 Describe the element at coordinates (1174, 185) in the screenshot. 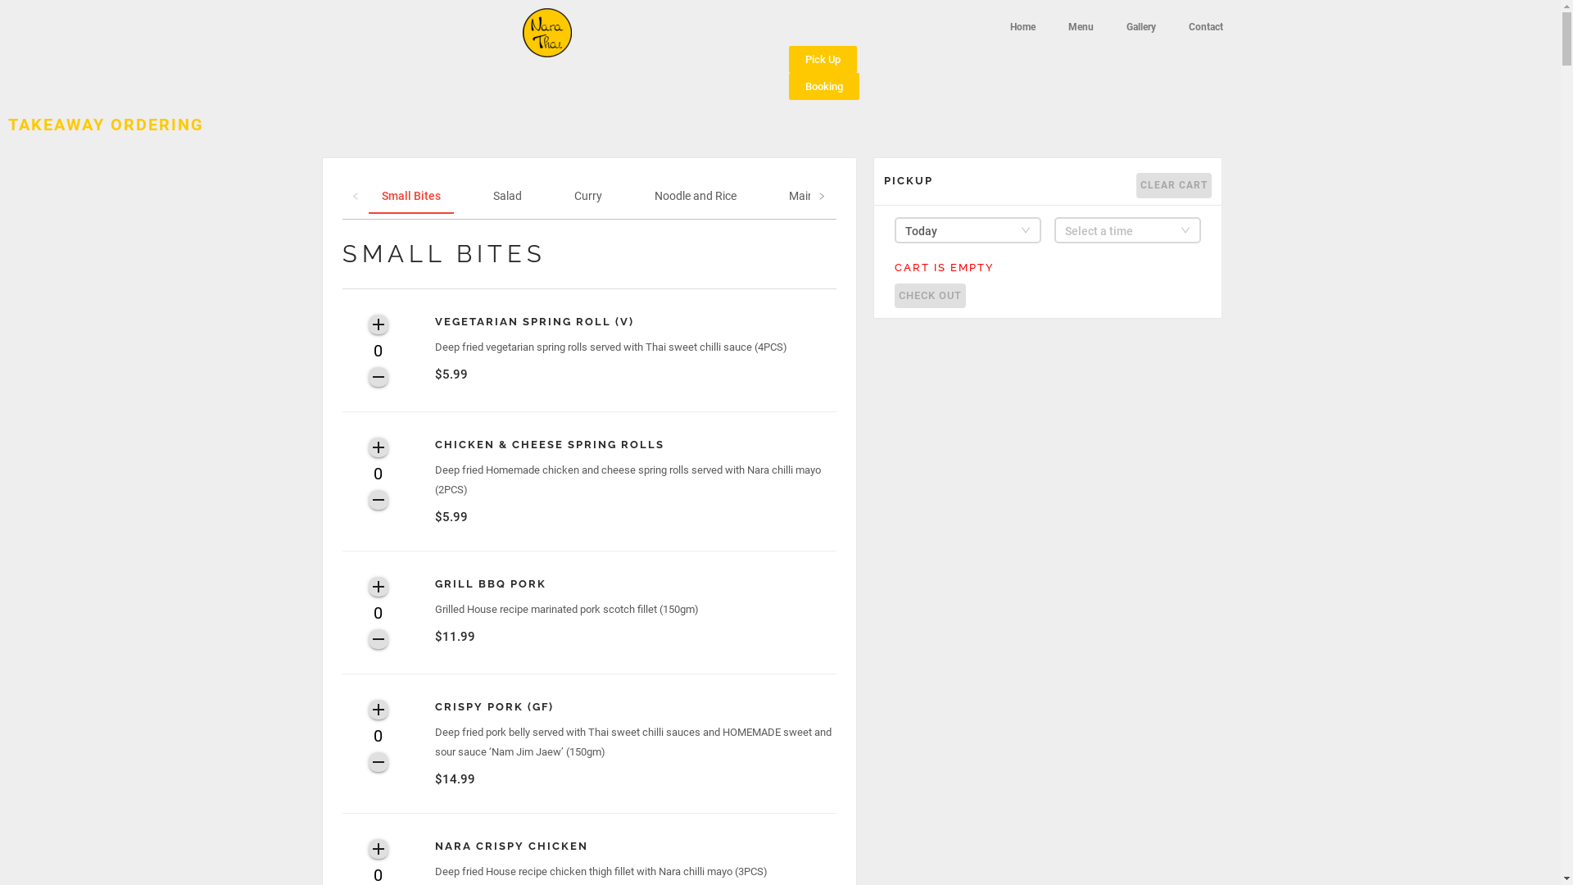

I see `CLEAR CART` at that location.